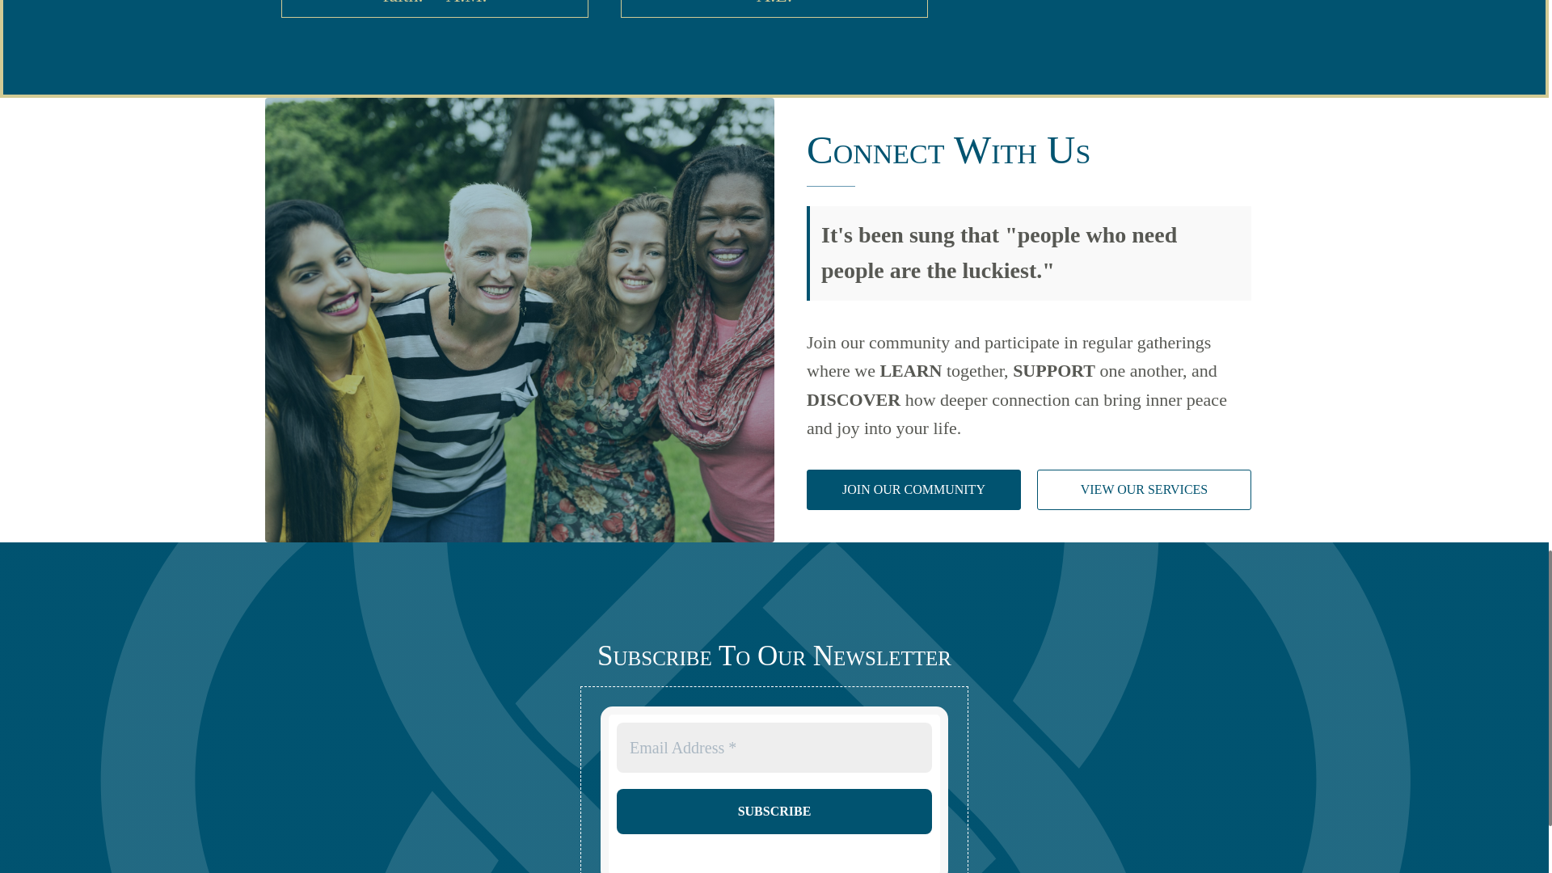  What do you see at coordinates (913, 490) in the screenshot?
I see `JOIN OUR COMMUNITY` at bounding box center [913, 490].